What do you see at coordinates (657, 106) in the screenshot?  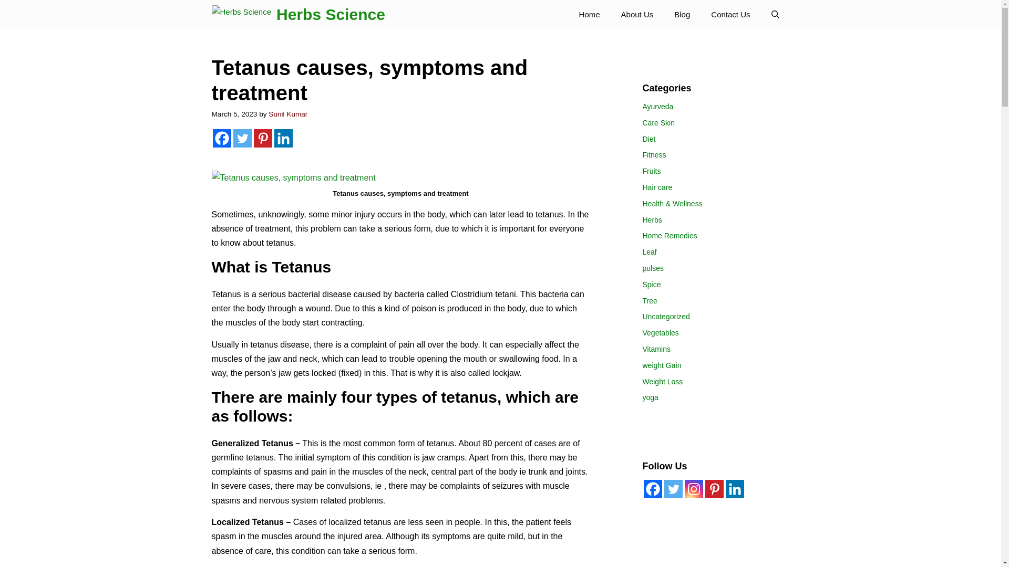 I see `Ayurveda` at bounding box center [657, 106].